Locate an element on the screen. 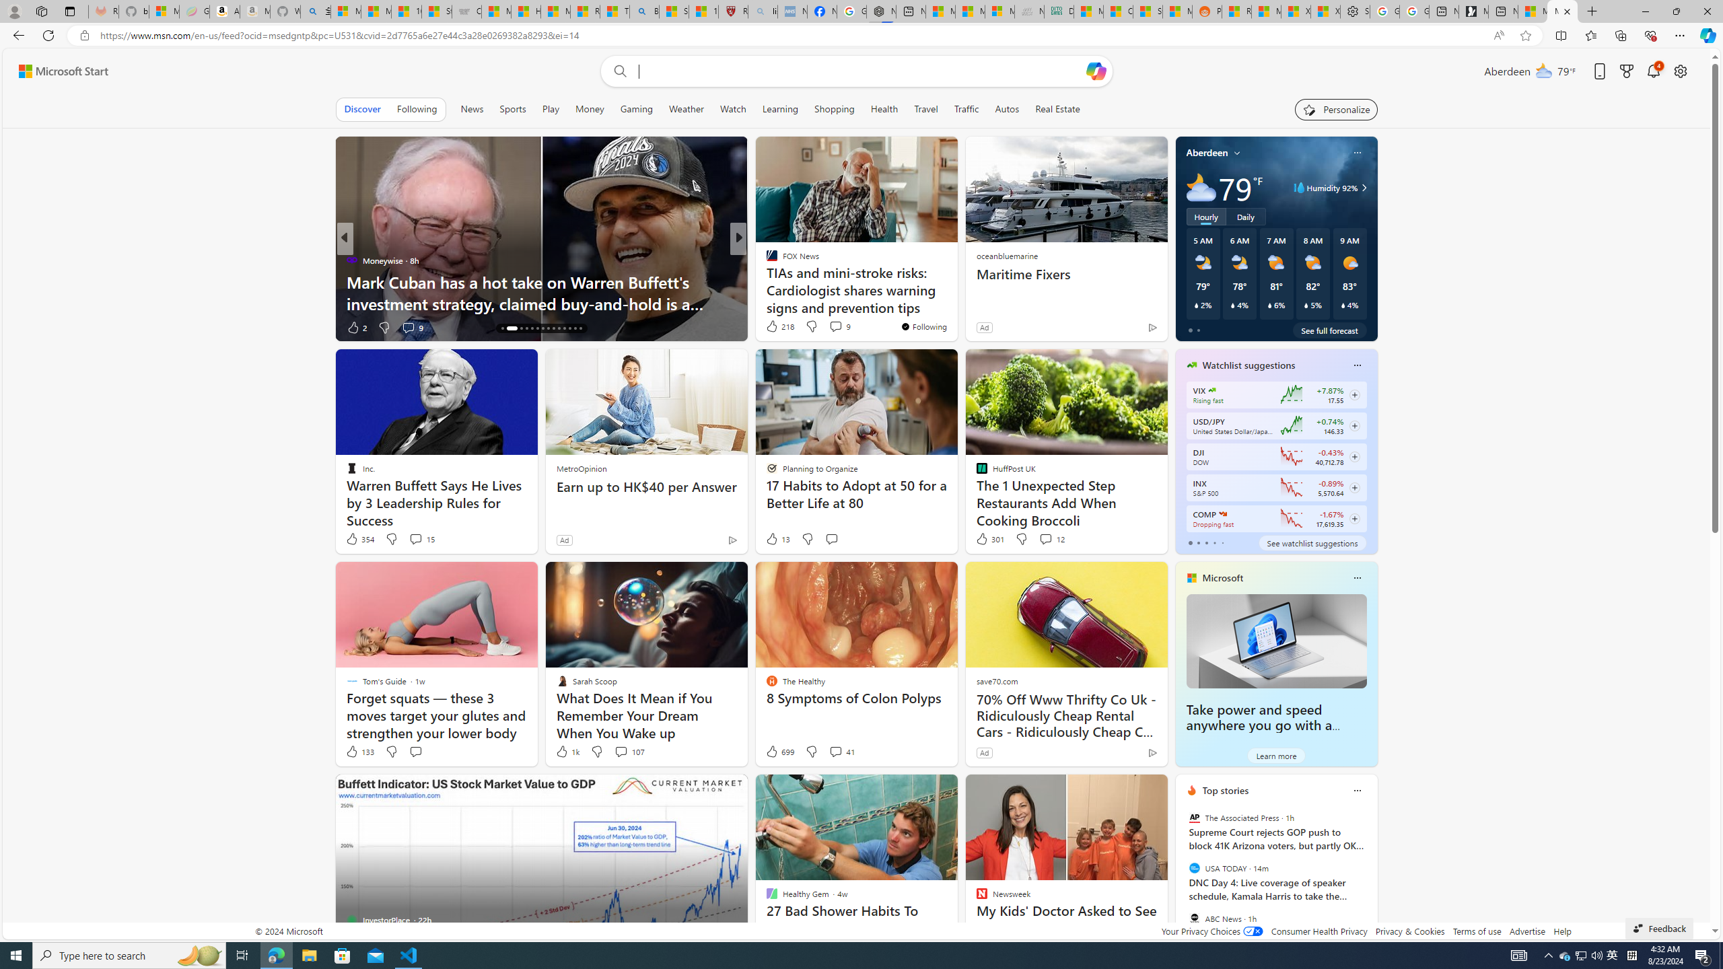 The image size is (1723, 969). 2 Like is located at coordinates (356, 327).